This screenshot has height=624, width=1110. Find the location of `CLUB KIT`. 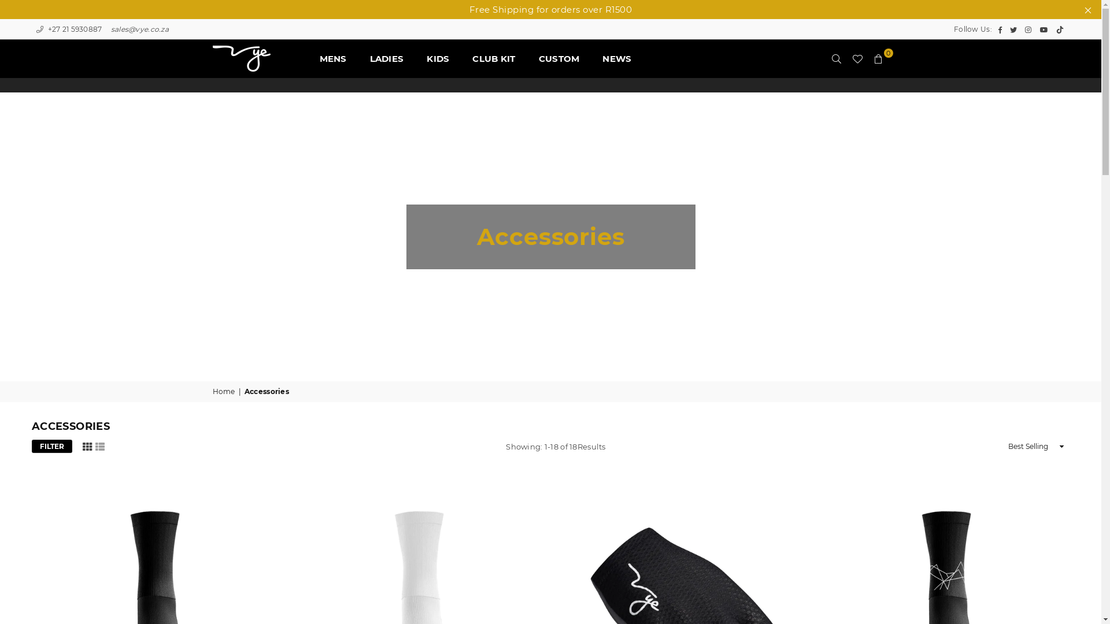

CLUB KIT is located at coordinates (494, 59).